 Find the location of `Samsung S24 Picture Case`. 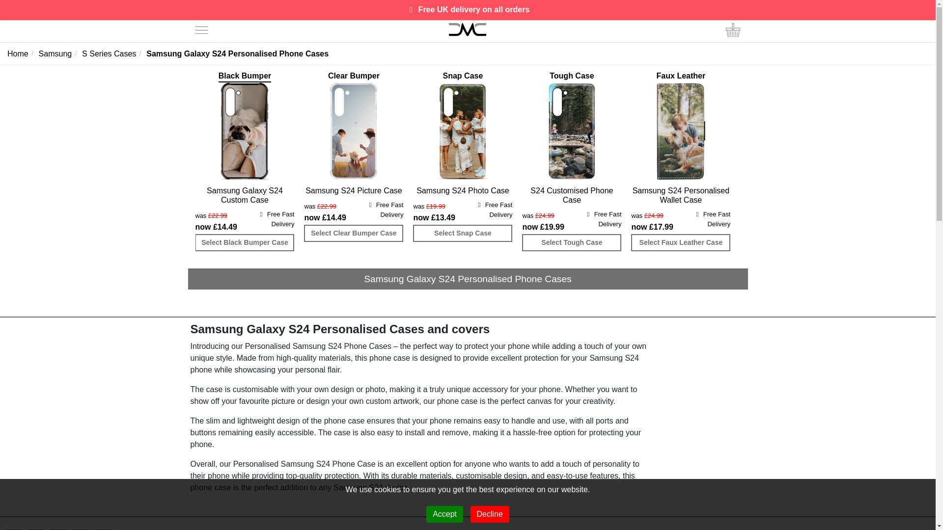

Samsung S24 Picture Case is located at coordinates (354, 190).